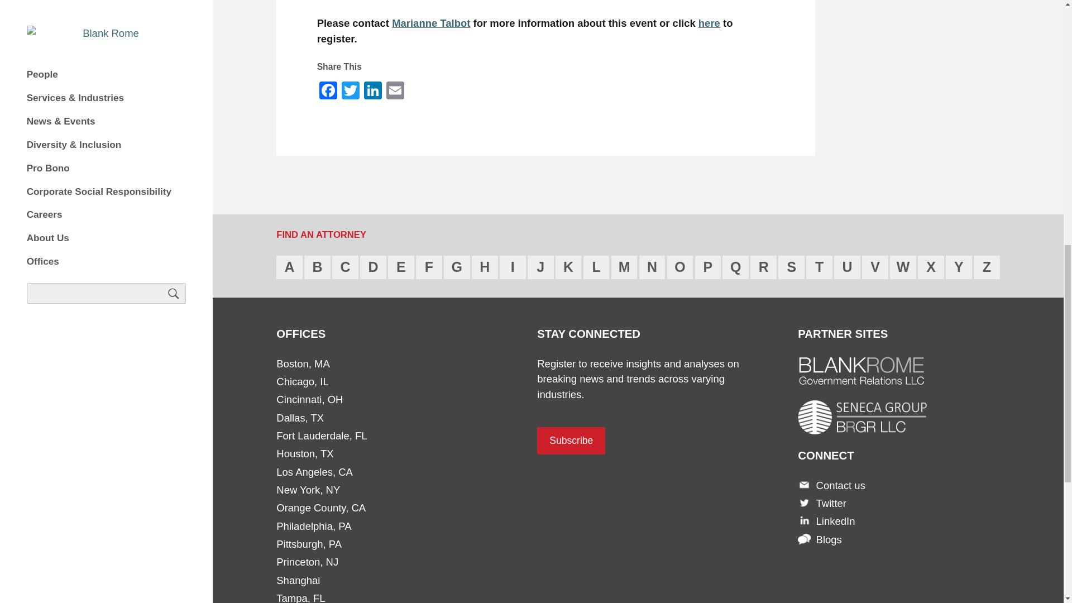 The height and width of the screenshot is (603, 1072). What do you see at coordinates (373, 89) in the screenshot?
I see `LinkedIn` at bounding box center [373, 89].